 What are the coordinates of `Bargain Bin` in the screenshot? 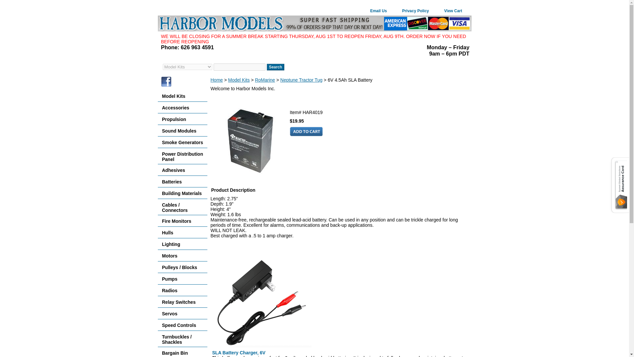 It's located at (182, 352).